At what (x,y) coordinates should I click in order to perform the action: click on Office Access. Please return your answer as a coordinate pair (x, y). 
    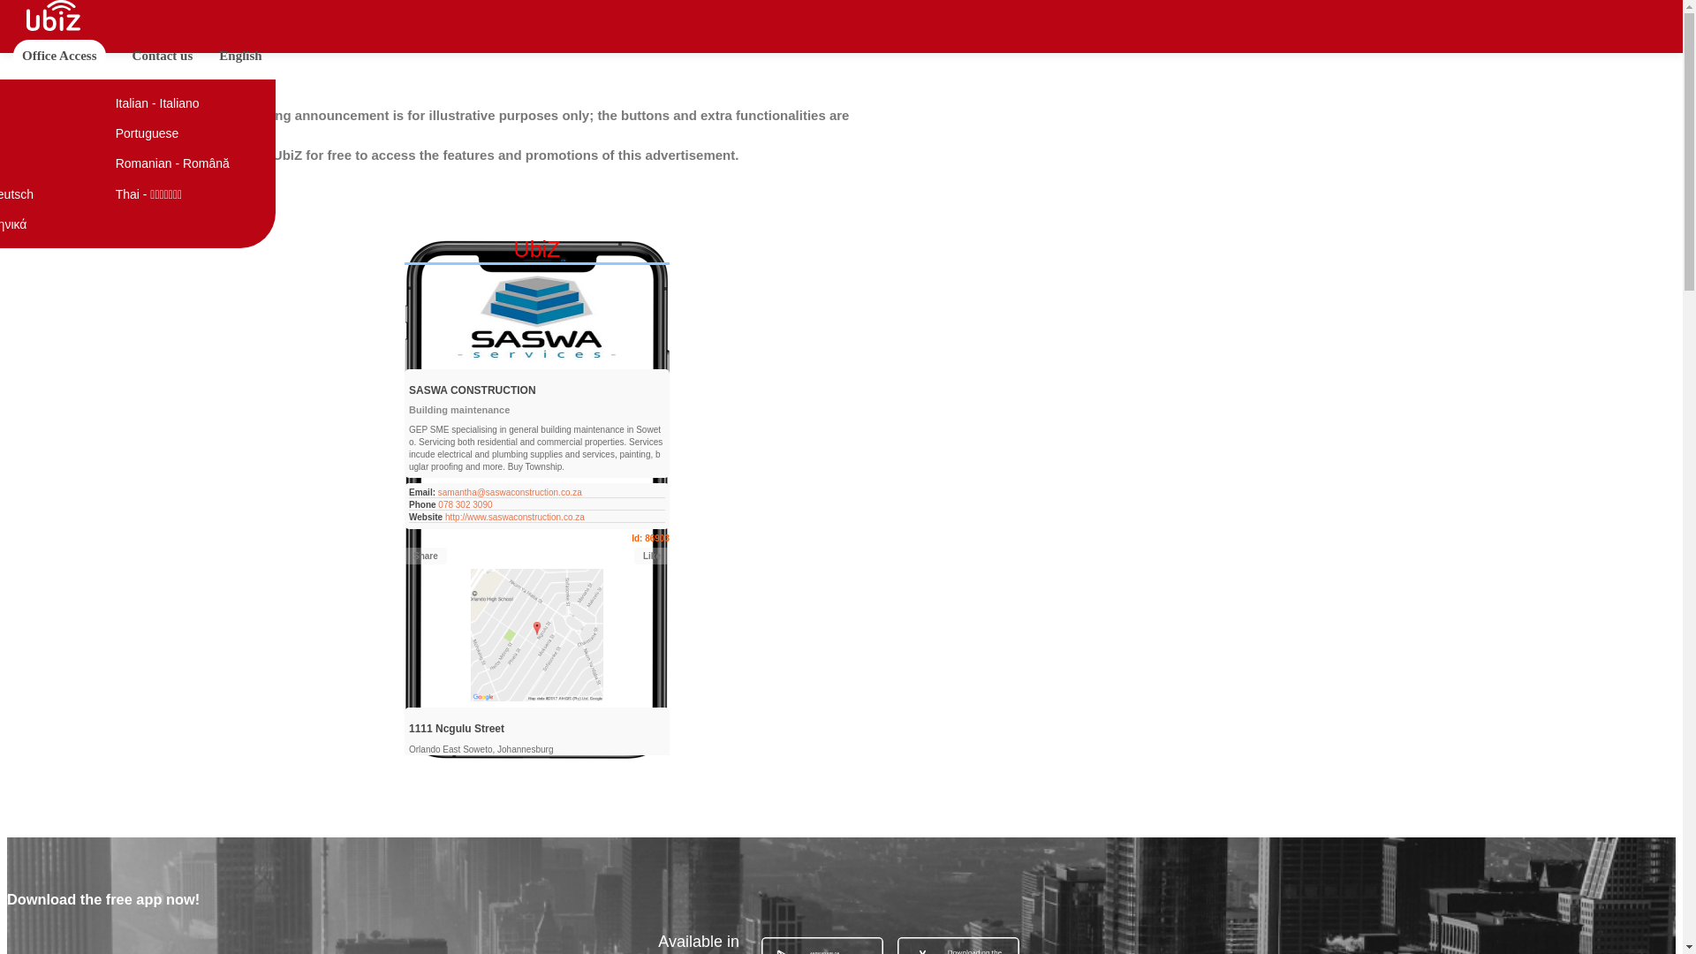
    Looking at the image, I should click on (59, 55).